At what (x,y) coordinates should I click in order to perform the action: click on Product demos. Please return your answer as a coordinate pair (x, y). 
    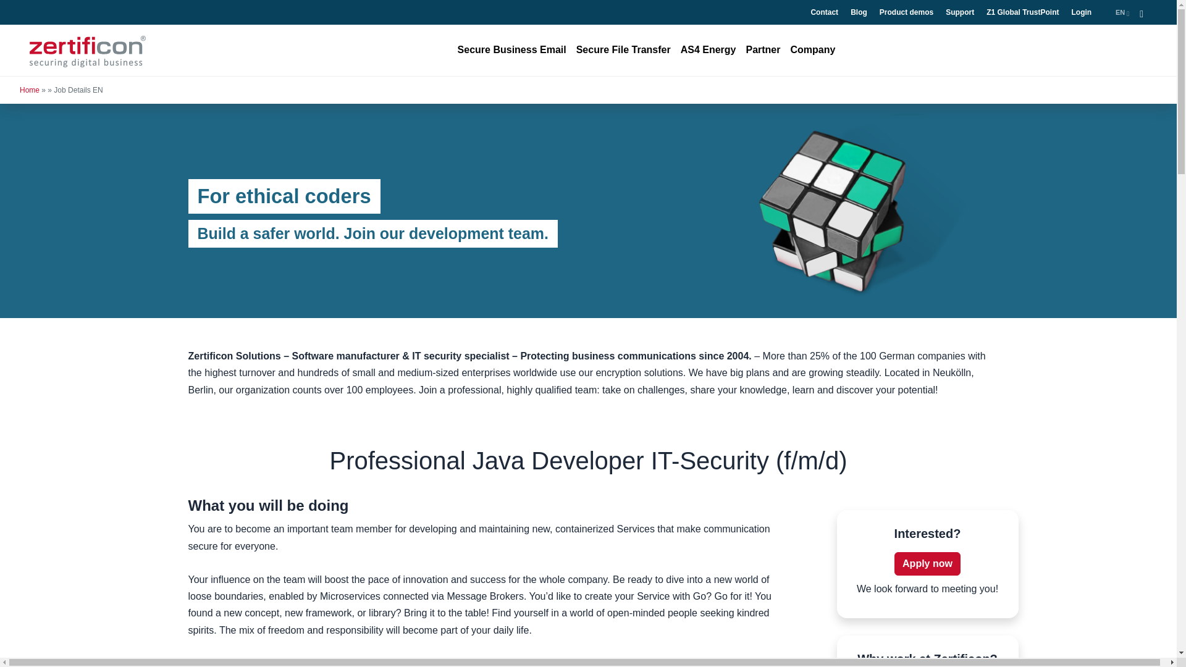
    Looking at the image, I should click on (906, 12).